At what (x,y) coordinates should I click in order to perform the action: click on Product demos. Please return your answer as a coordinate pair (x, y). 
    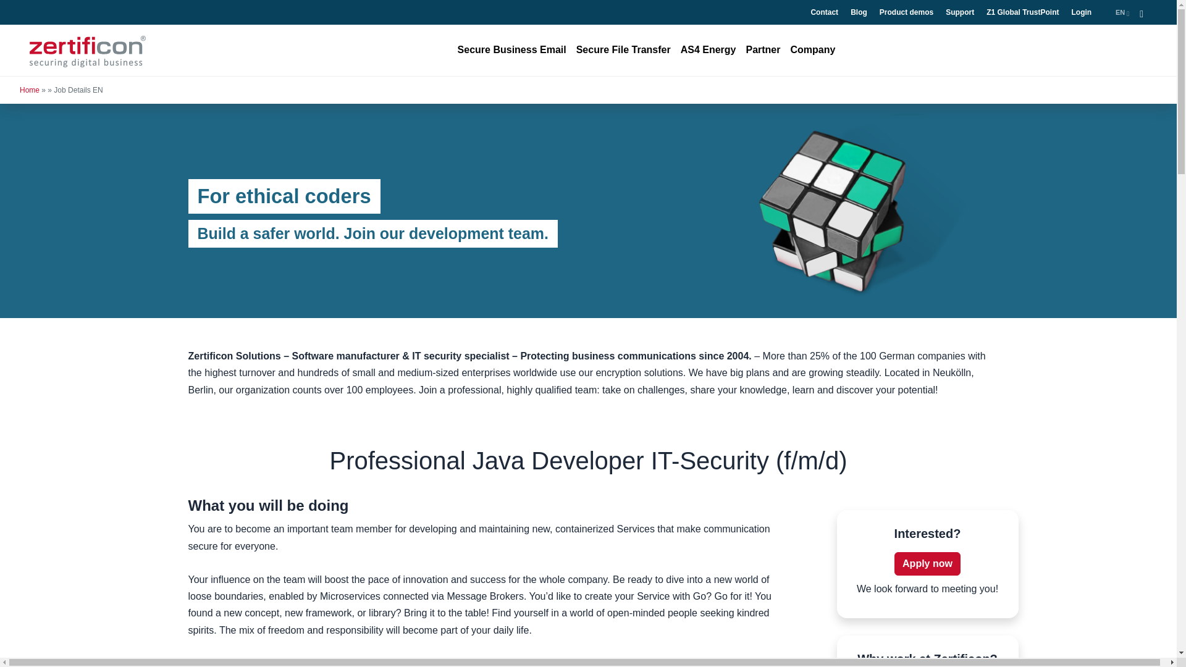
    Looking at the image, I should click on (906, 12).